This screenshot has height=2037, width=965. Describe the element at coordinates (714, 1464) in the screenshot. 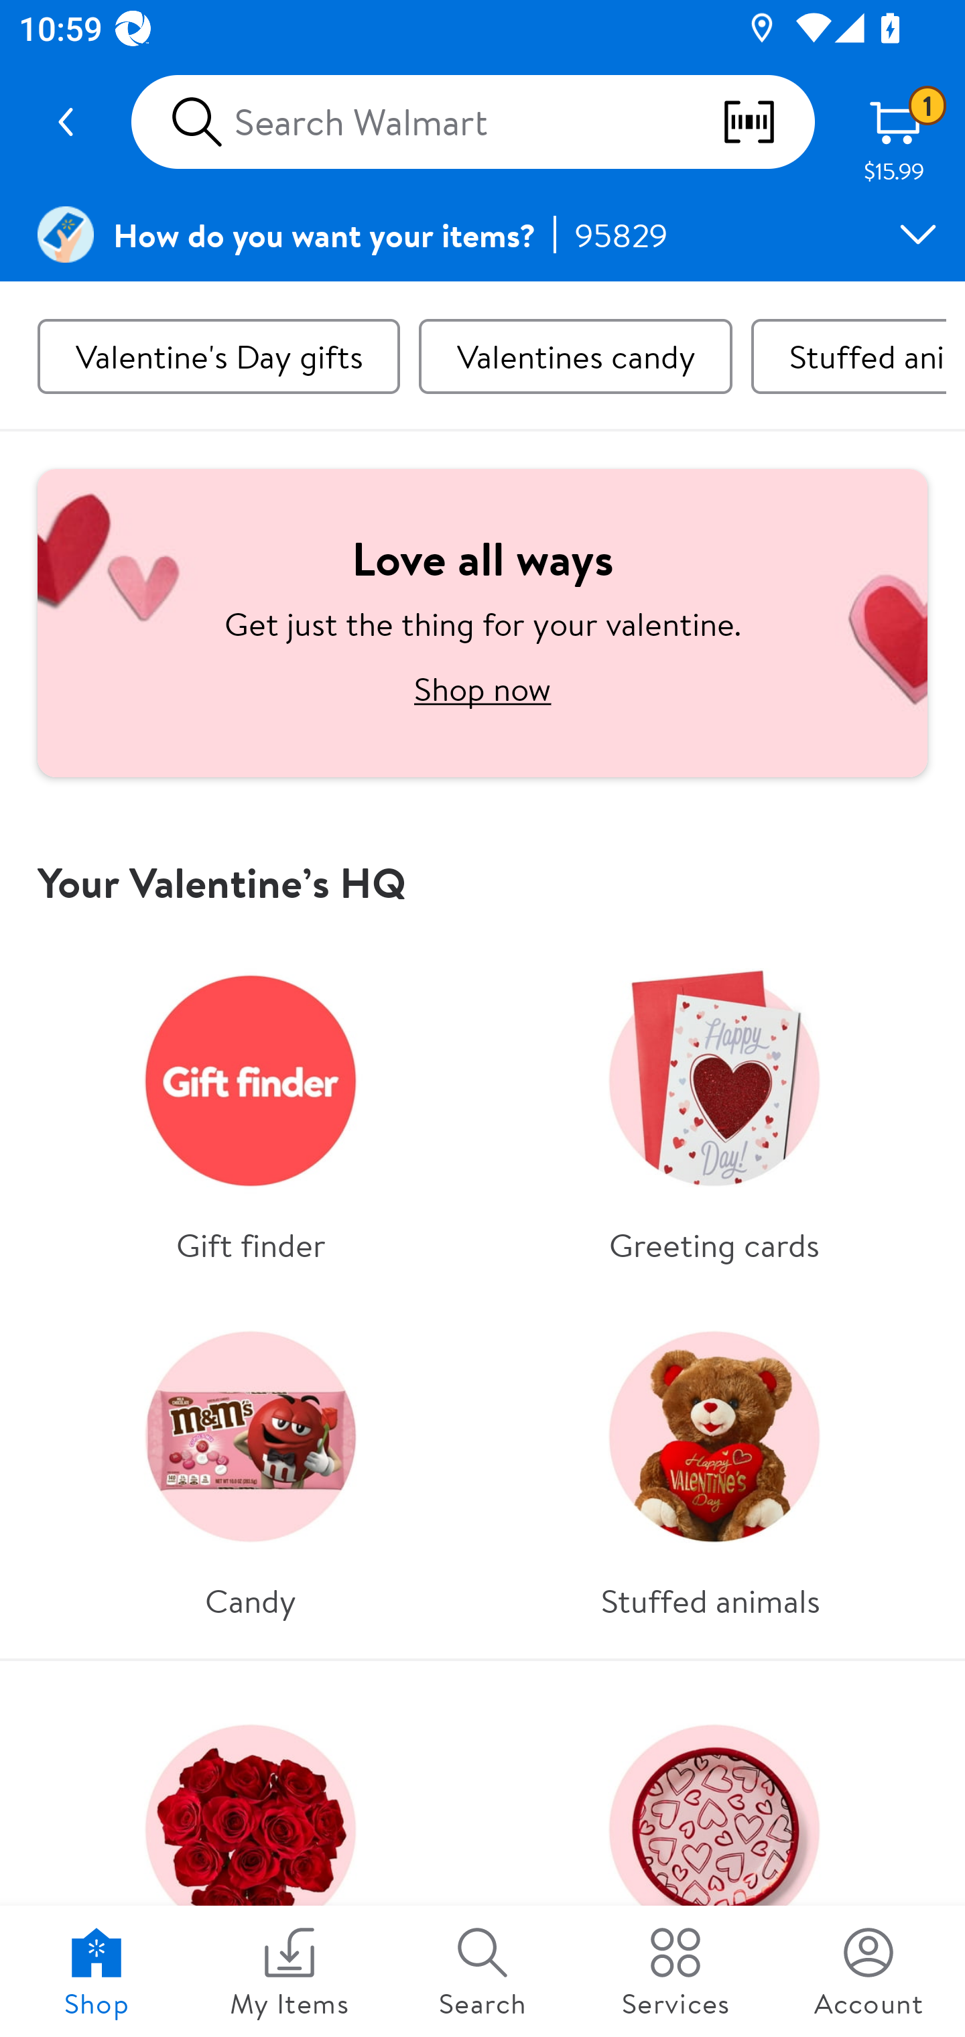

I see `Stuffed animals ` at that location.